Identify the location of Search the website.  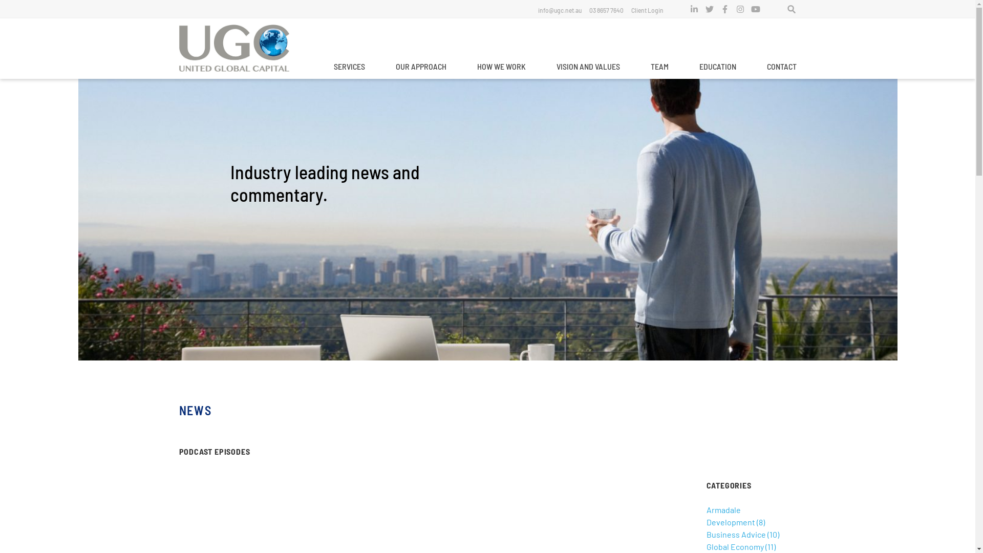
(792, 9).